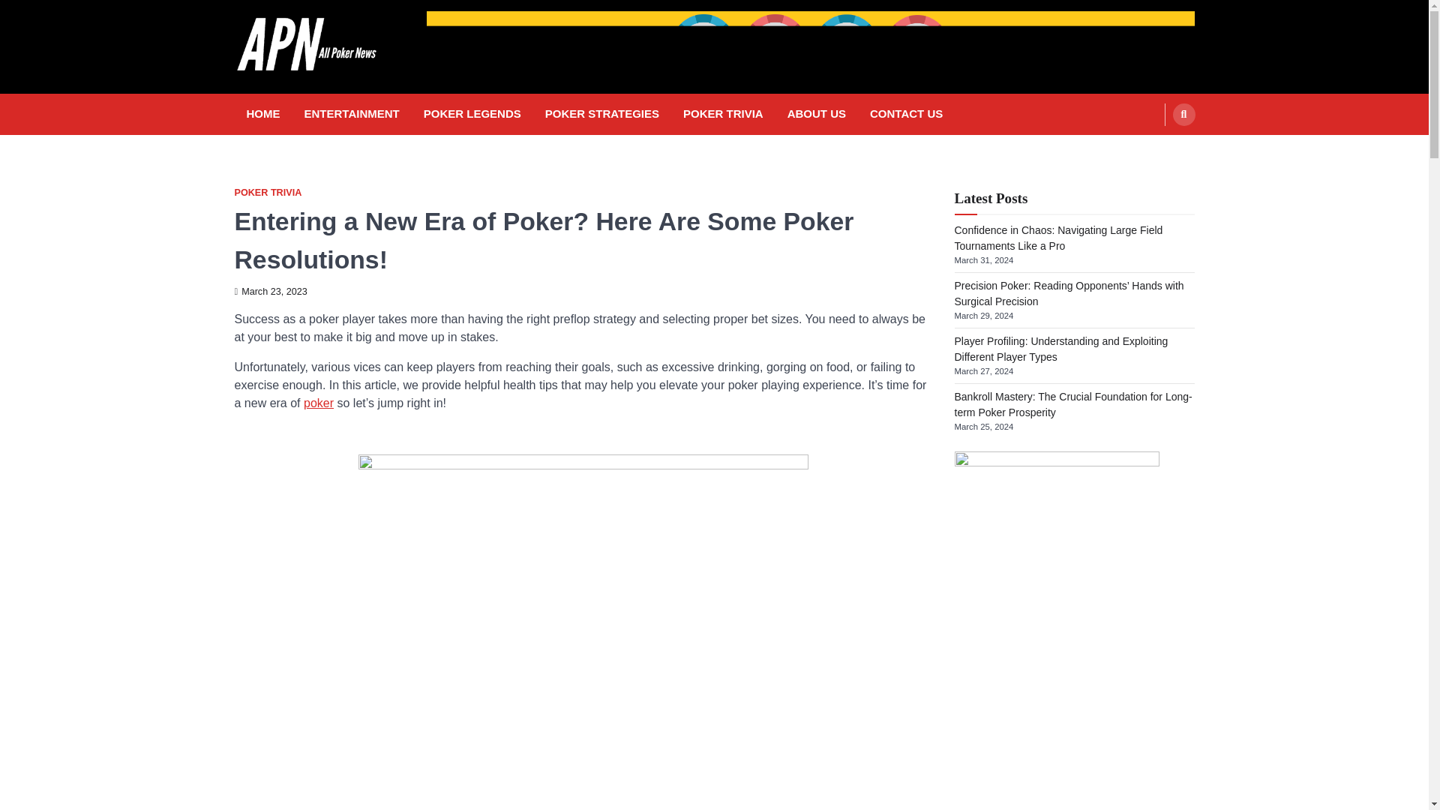 This screenshot has height=810, width=1440. Describe the element at coordinates (262, 114) in the screenshot. I see `HOME` at that location.